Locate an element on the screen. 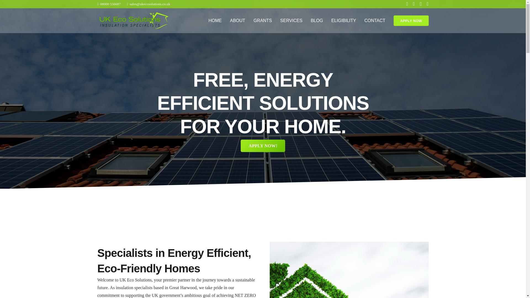 This screenshot has width=530, height=298. Instagram is located at coordinates (385, 238).